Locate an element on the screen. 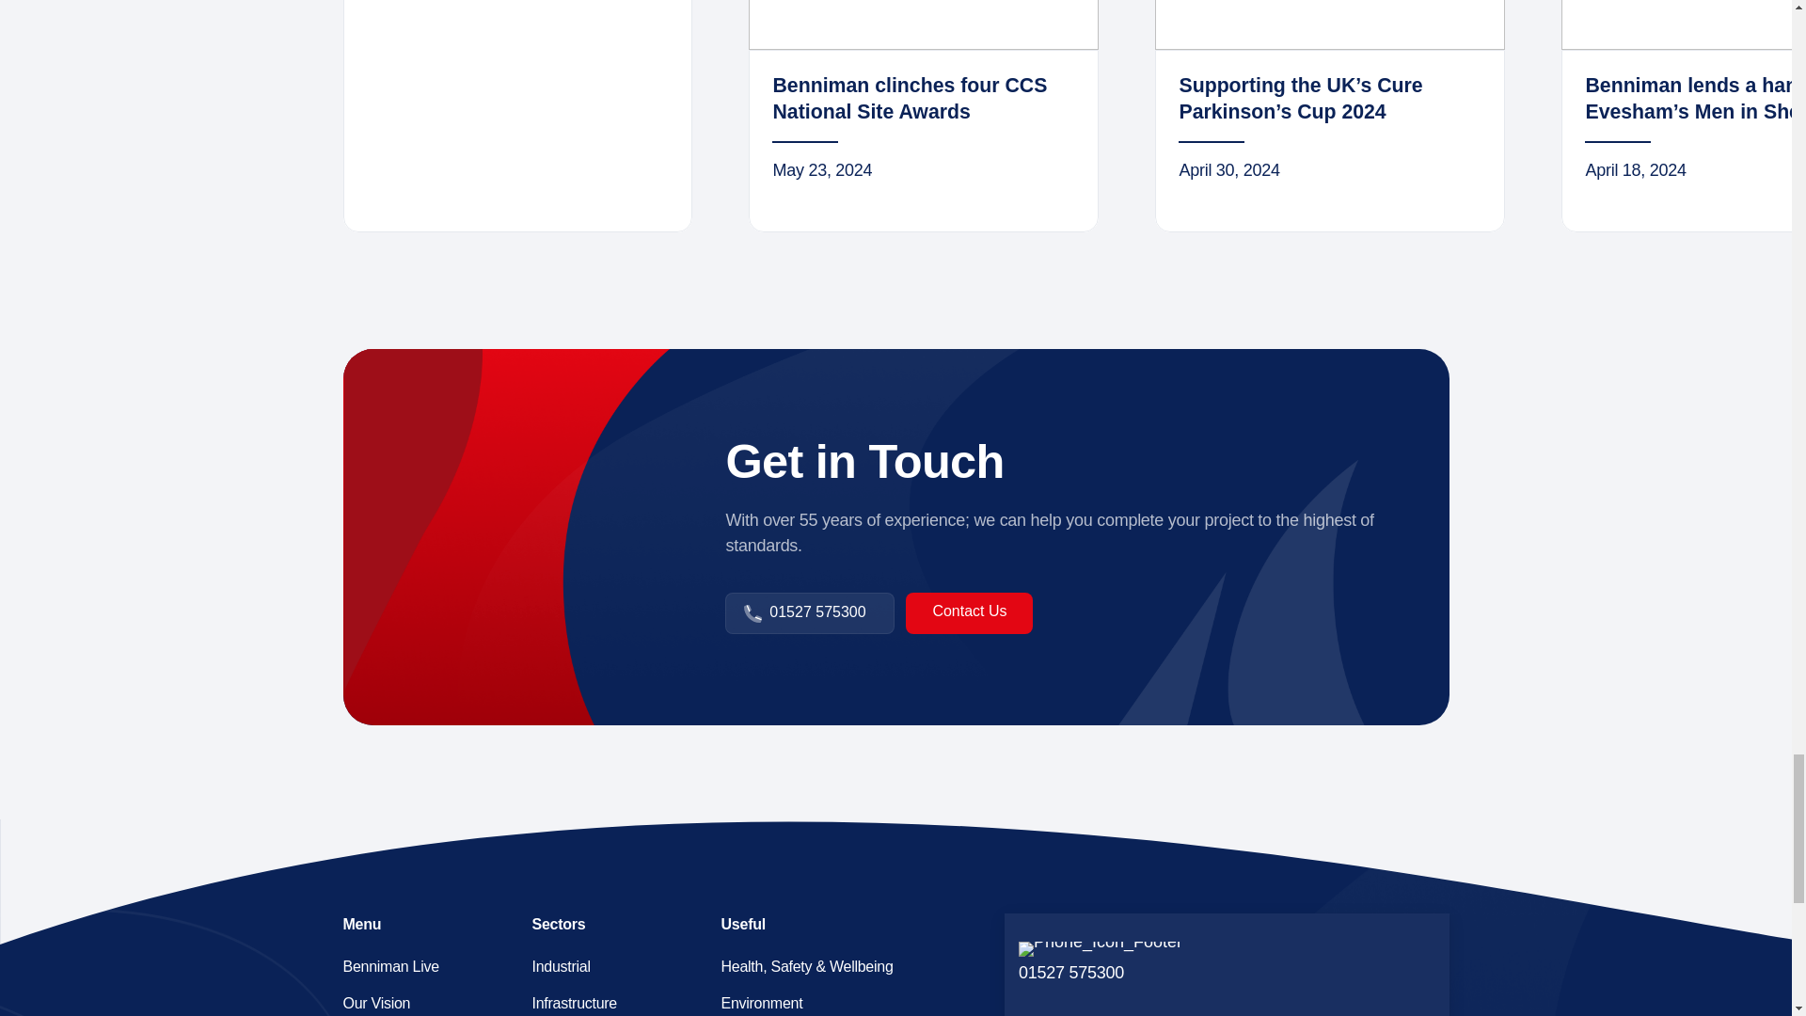  Contact Us is located at coordinates (809, 612).